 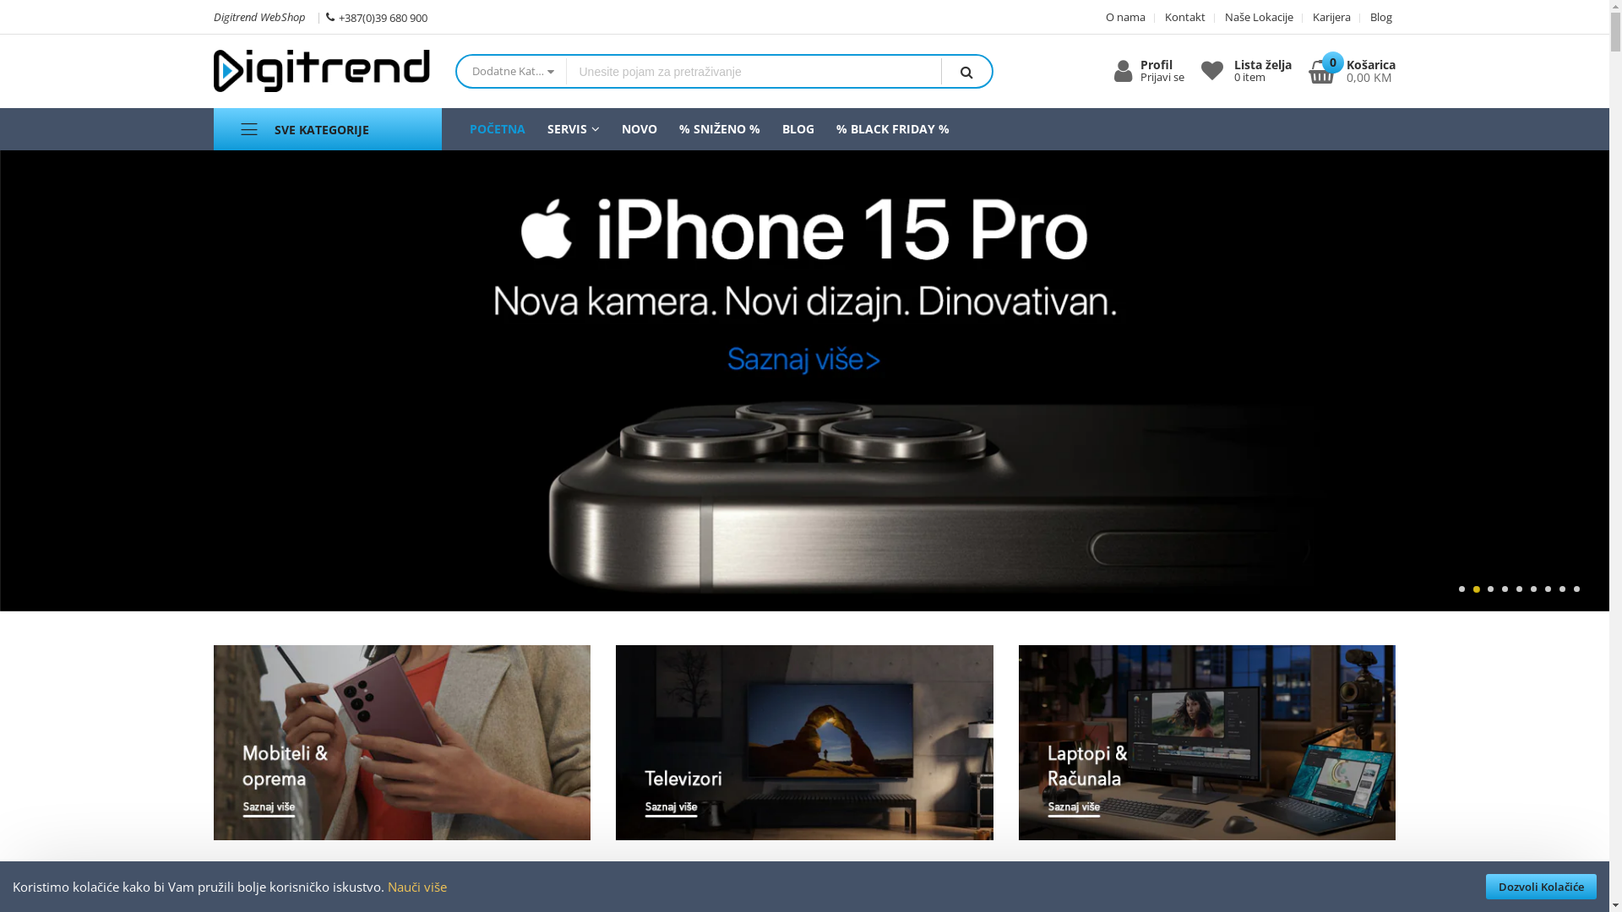 What do you see at coordinates (1375, 17) in the screenshot?
I see `Blog` at bounding box center [1375, 17].